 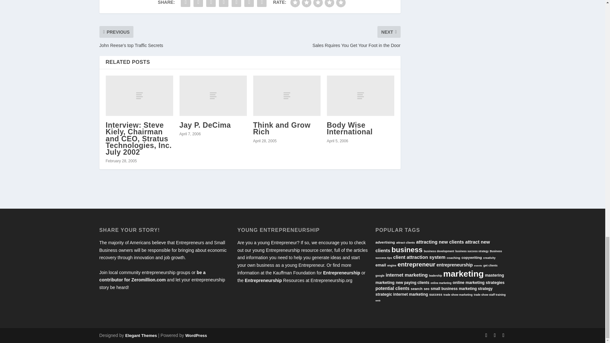 I want to click on Share "Trapped and Want Out?" via Print, so click(x=262, y=4).